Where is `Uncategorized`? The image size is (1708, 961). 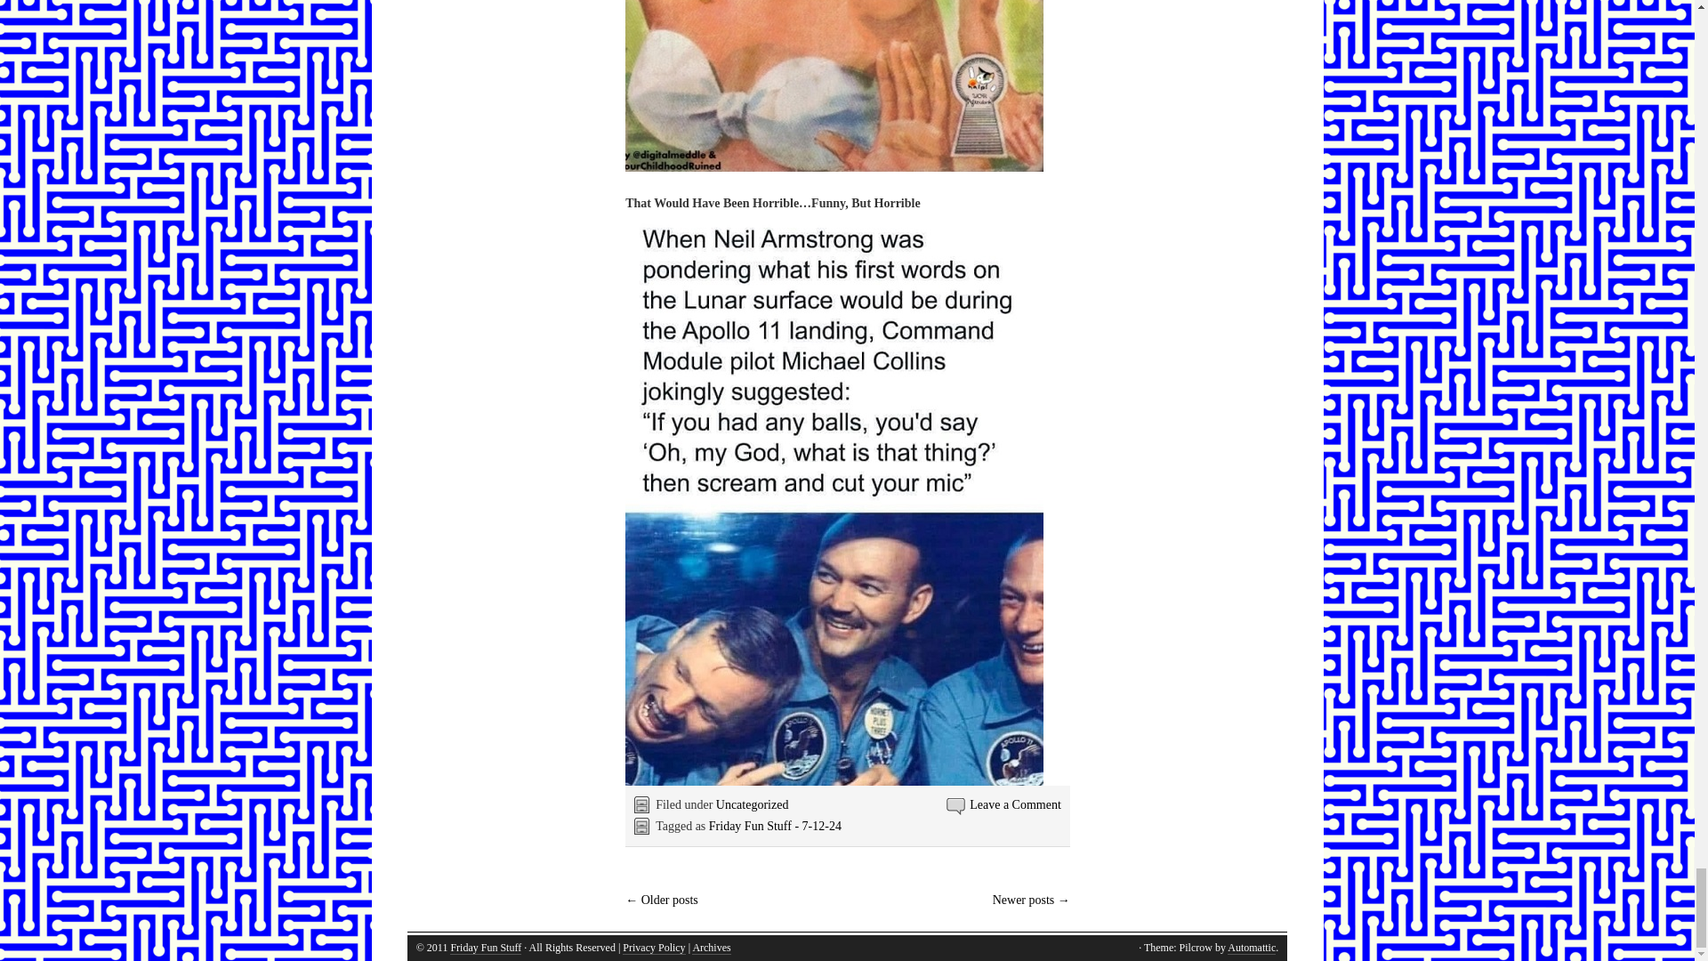 Uncategorized is located at coordinates (753, 804).